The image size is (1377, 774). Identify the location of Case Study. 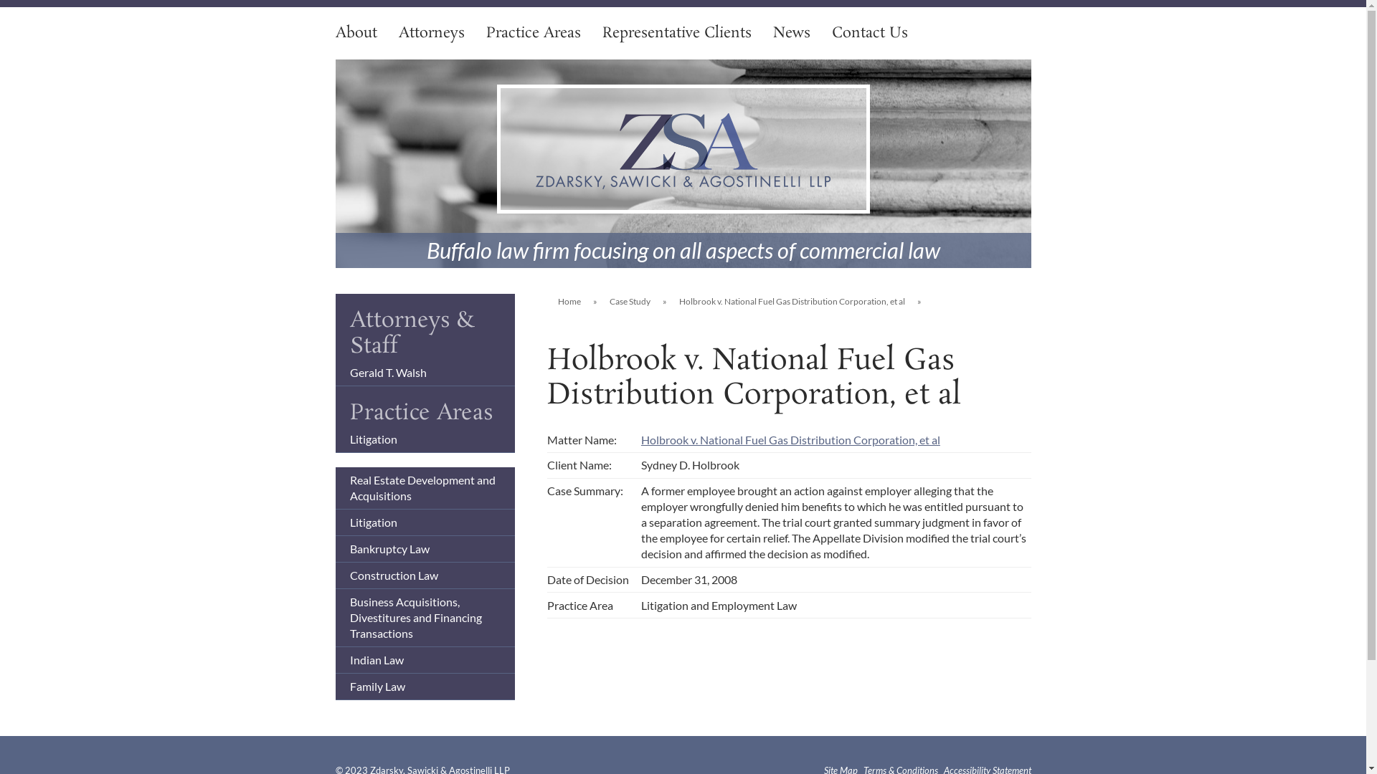
(630, 302).